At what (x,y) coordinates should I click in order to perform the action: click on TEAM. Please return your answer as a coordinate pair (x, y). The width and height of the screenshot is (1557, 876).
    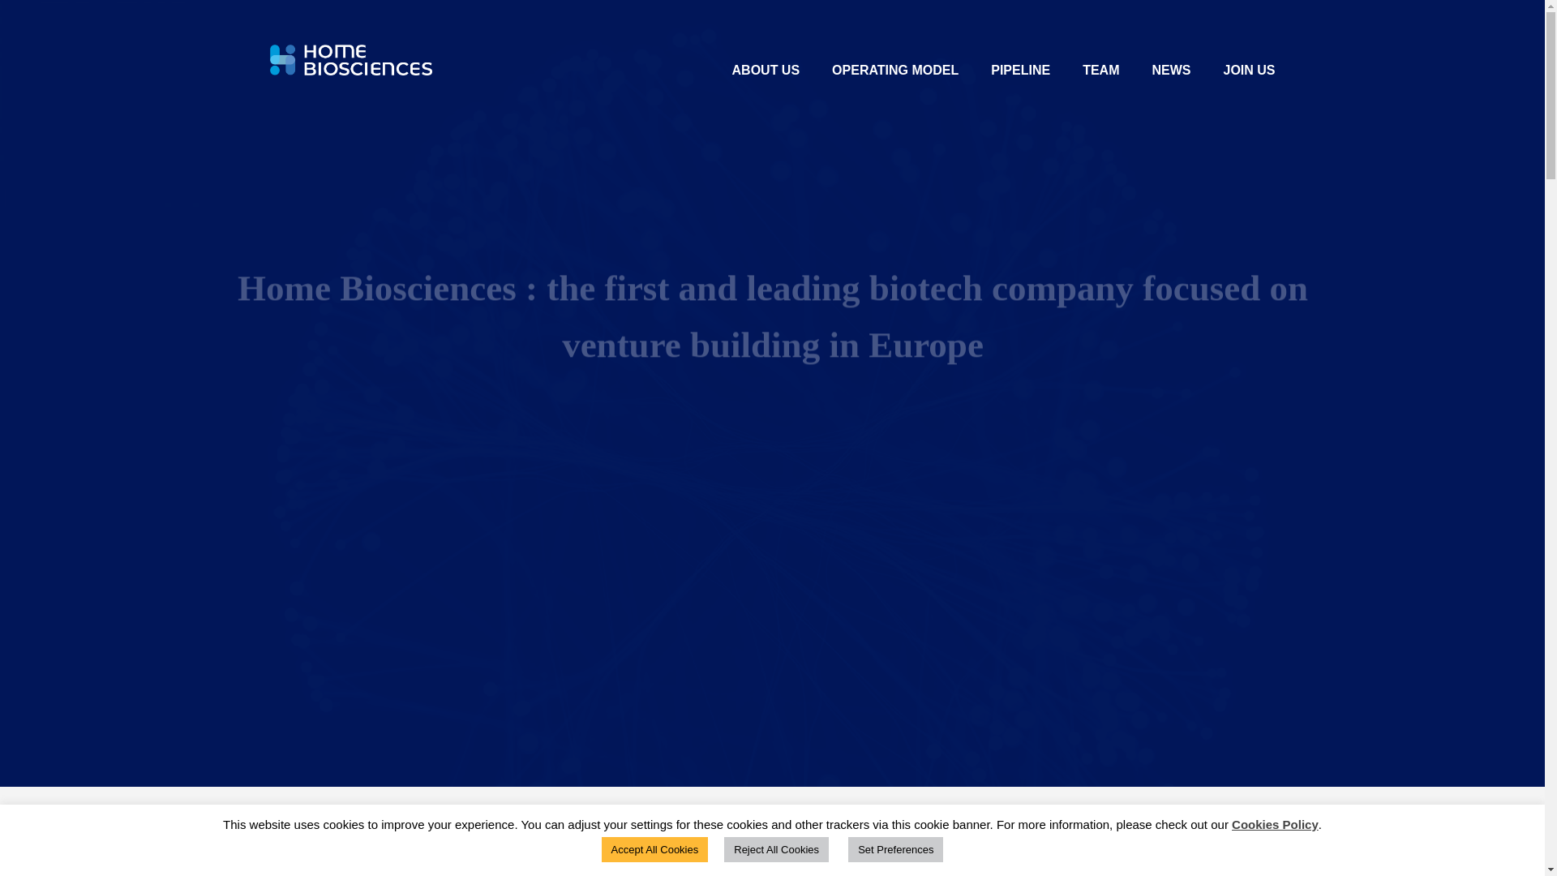
    Looking at the image, I should click on (1100, 77).